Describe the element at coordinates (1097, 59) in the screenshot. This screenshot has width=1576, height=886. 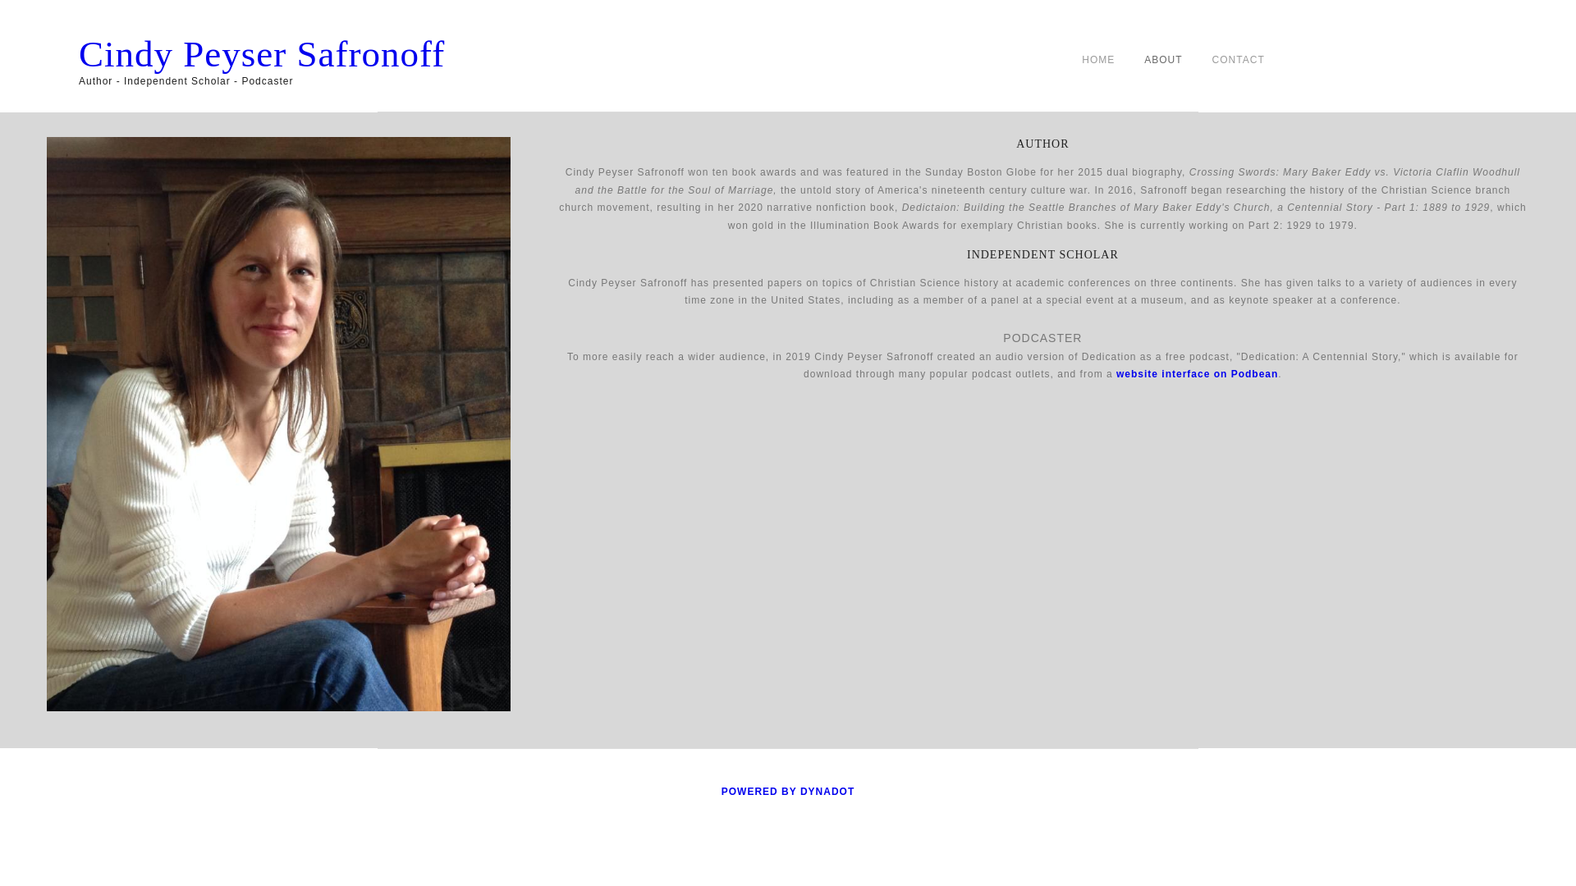
I see `HOME` at that location.